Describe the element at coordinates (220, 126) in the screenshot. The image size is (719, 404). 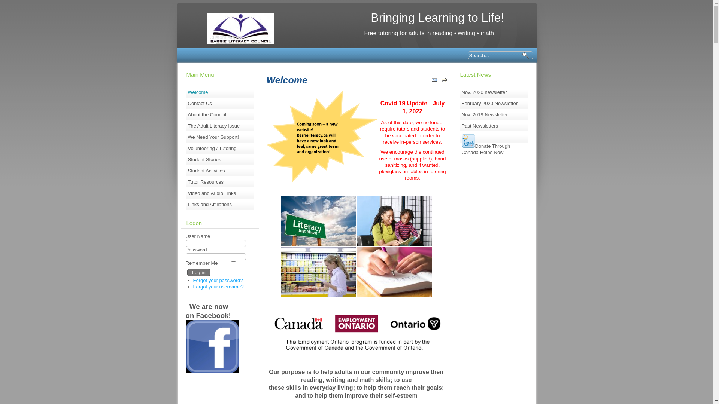
I see `The Adult Literacy Issue` at that location.